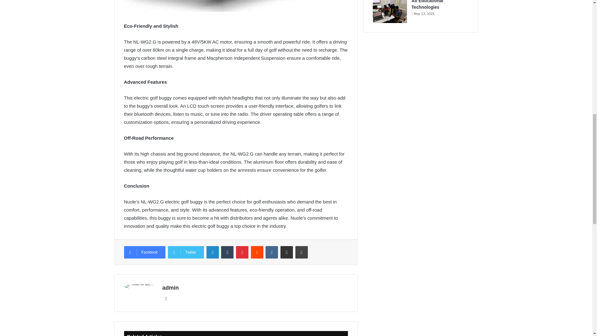 Image resolution: width=597 pixels, height=336 pixels. I want to click on LinkedIn, so click(213, 252).